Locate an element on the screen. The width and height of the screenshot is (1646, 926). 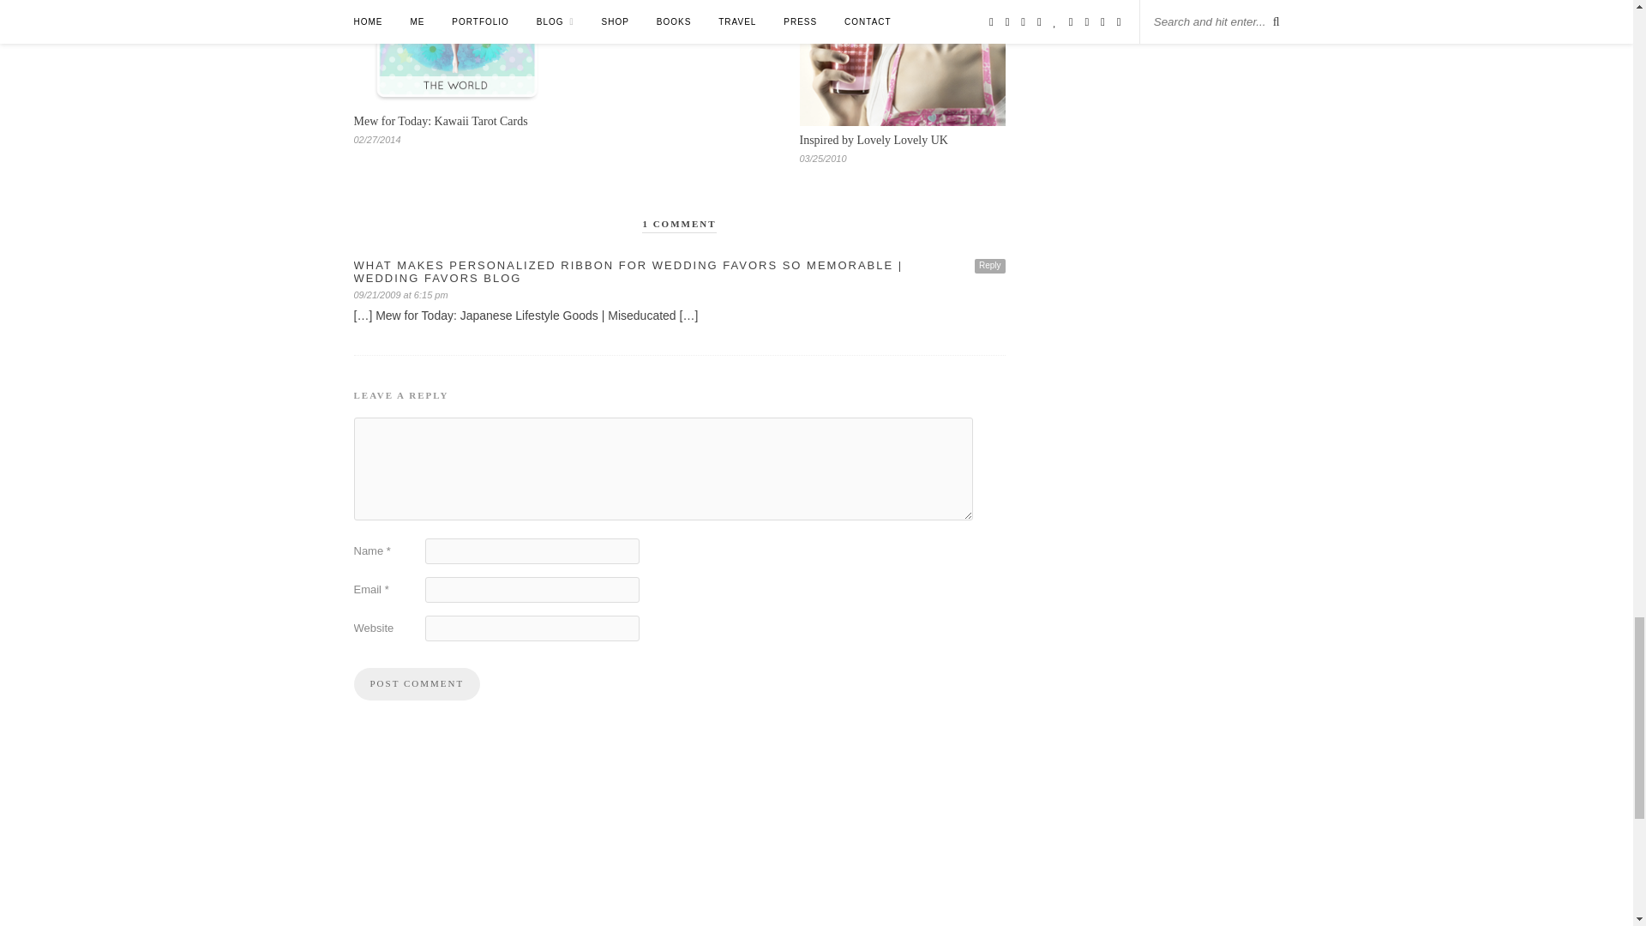
Post Comment is located at coordinates (417, 683).